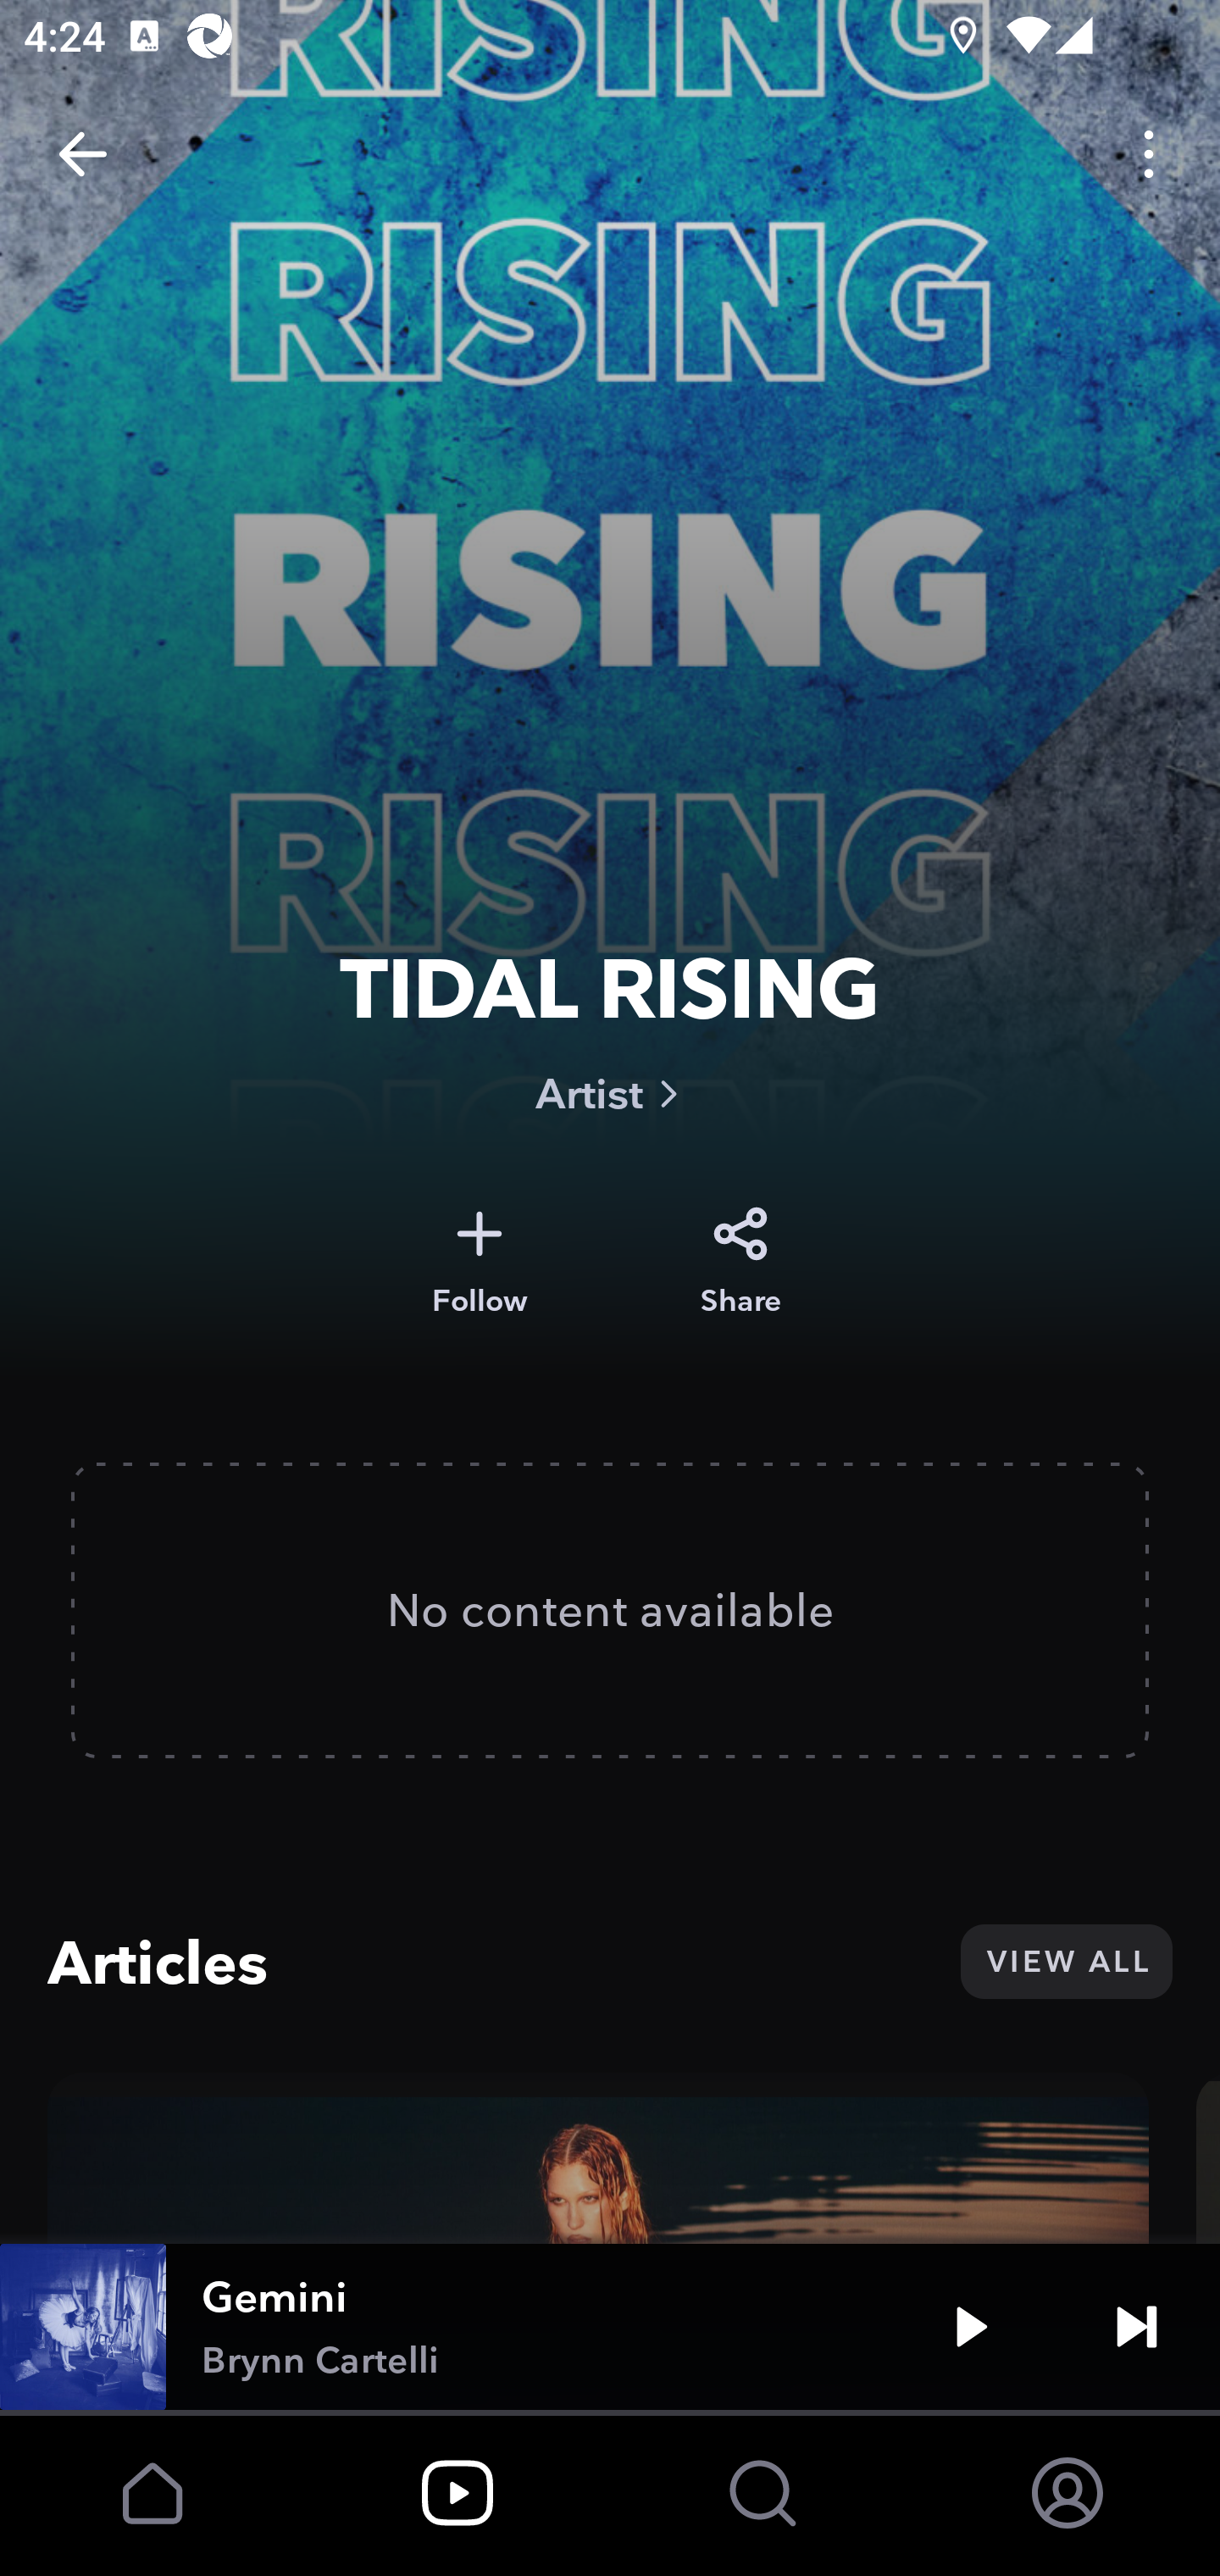 The height and width of the screenshot is (2576, 1220). Describe the element at coordinates (610, 2327) in the screenshot. I see `Gemini Brynn Cartelli Play` at that location.